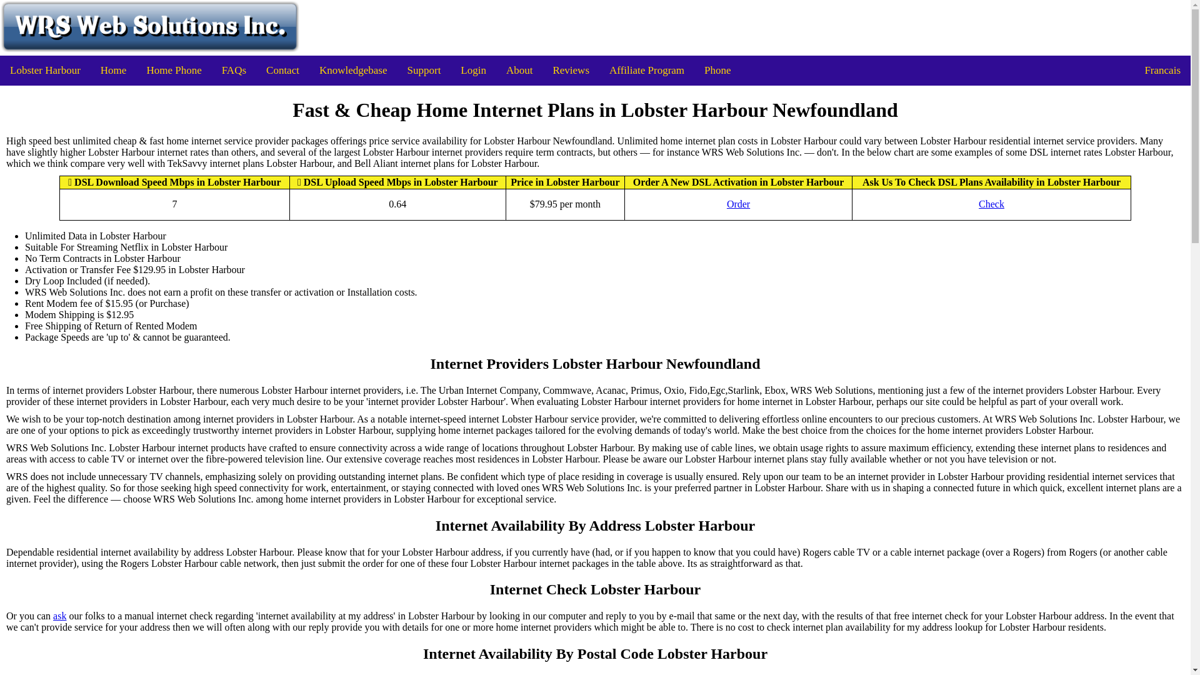  What do you see at coordinates (474, 70) in the screenshot?
I see `Login` at bounding box center [474, 70].